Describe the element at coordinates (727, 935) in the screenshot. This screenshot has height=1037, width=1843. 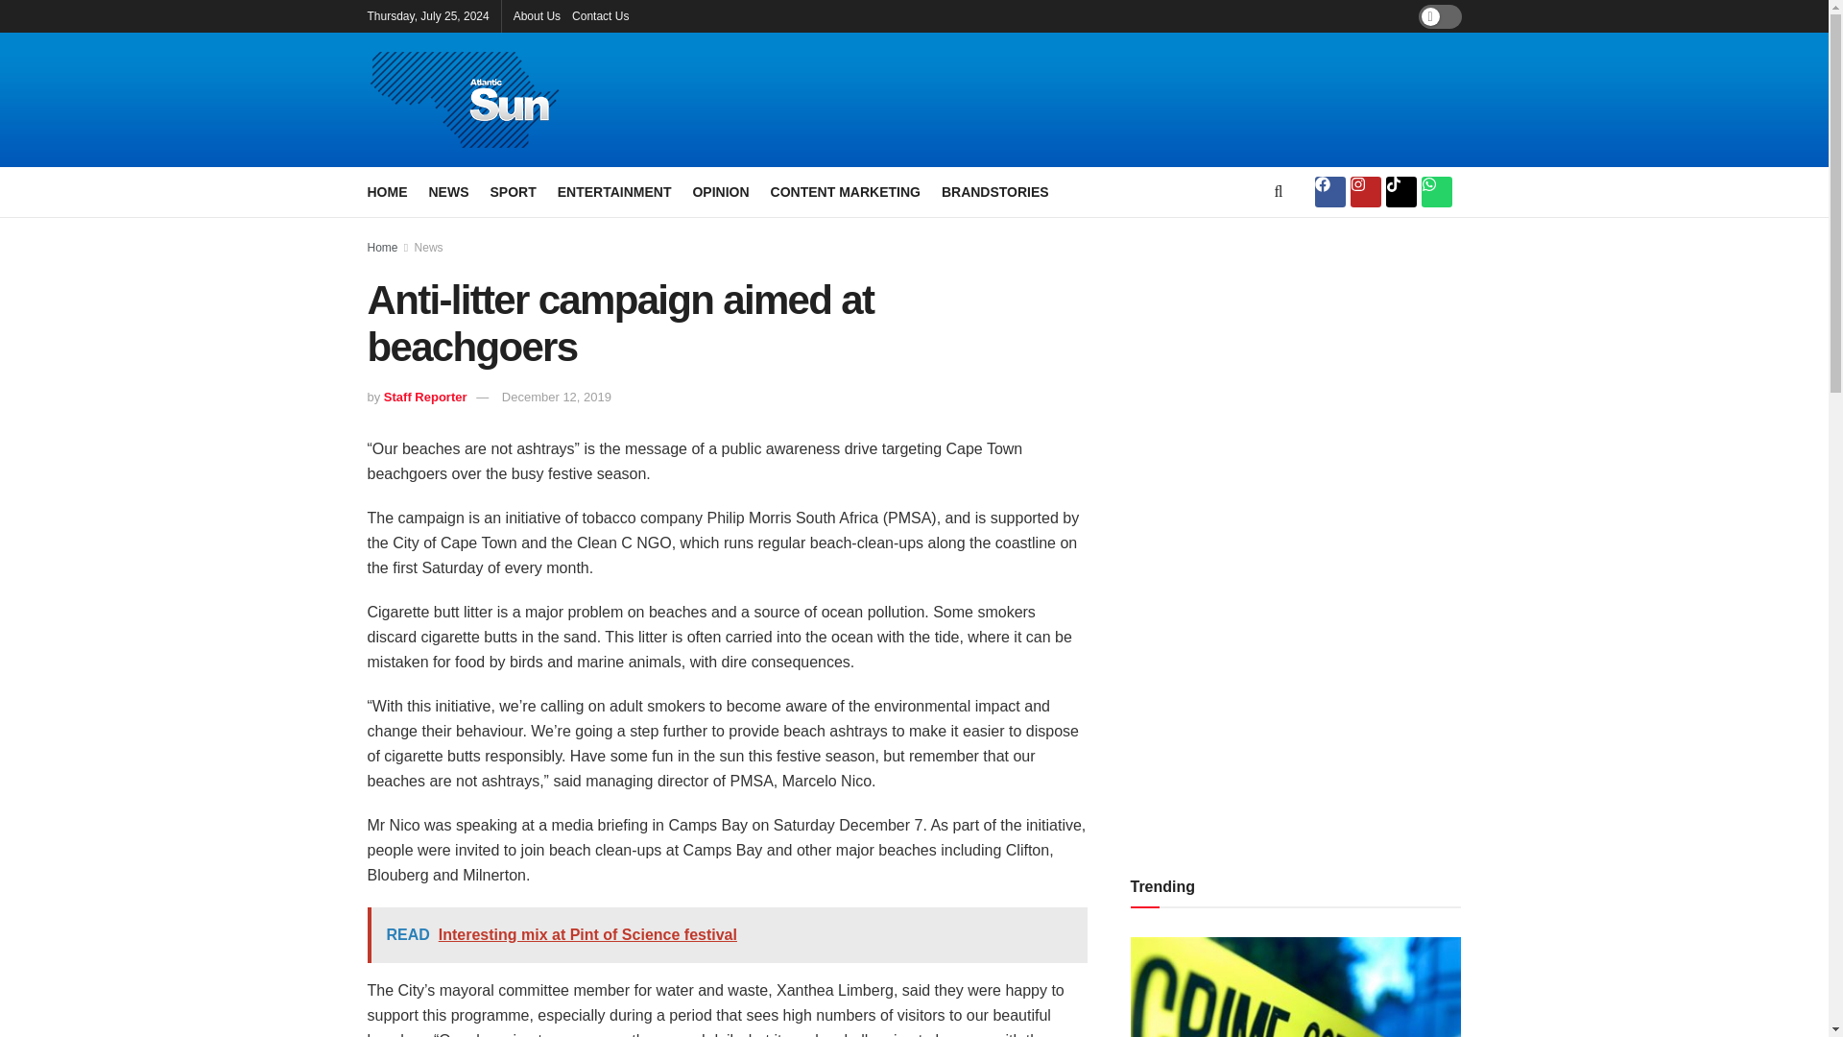
I see `READ  Interesting mix at Pint of Science festival` at that location.